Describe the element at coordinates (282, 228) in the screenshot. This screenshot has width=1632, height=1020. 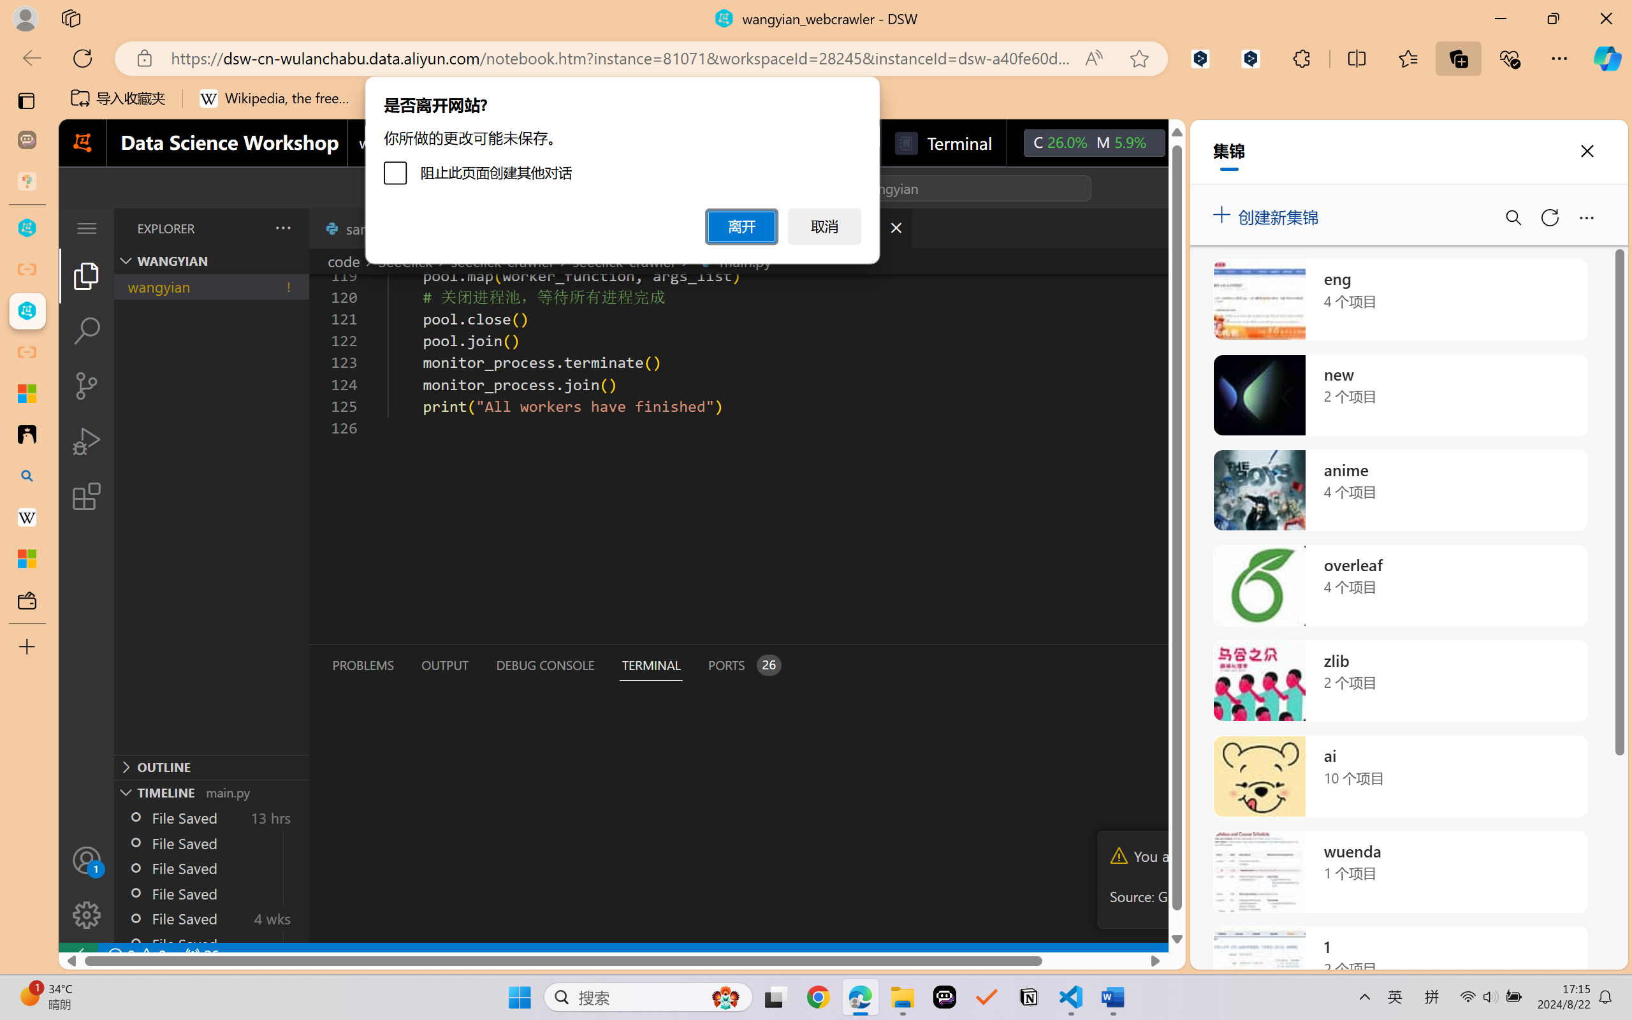
I see `Views and More Actions...` at that location.